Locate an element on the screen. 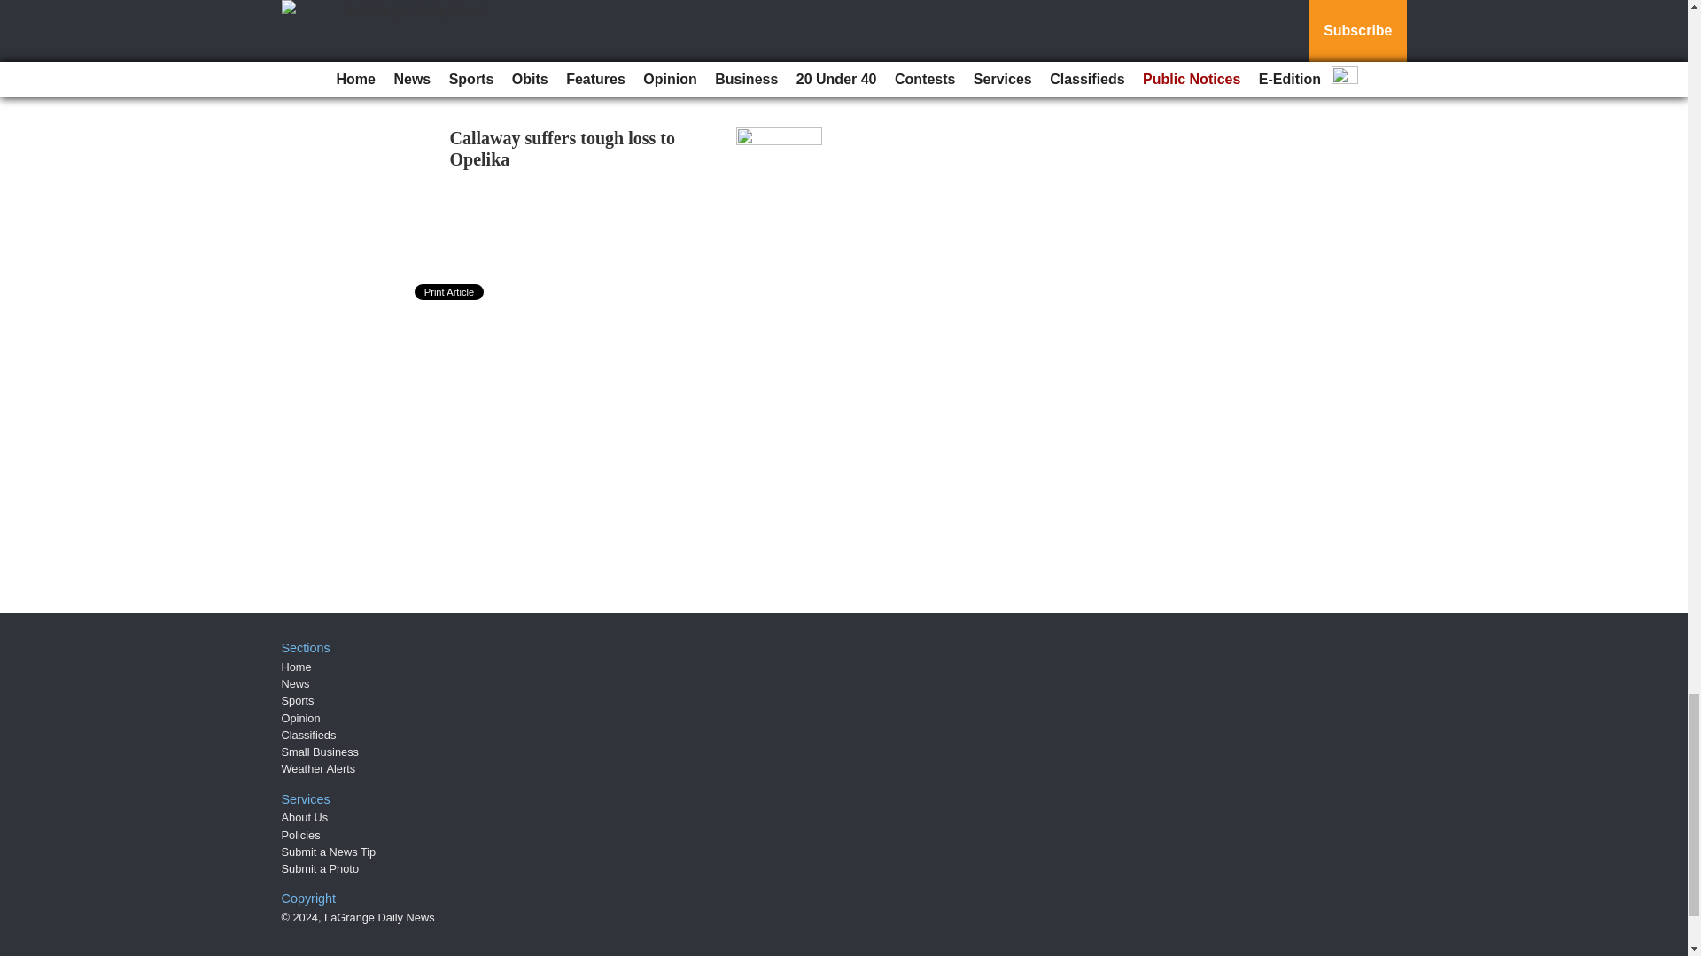  Print Article is located at coordinates (450, 292).